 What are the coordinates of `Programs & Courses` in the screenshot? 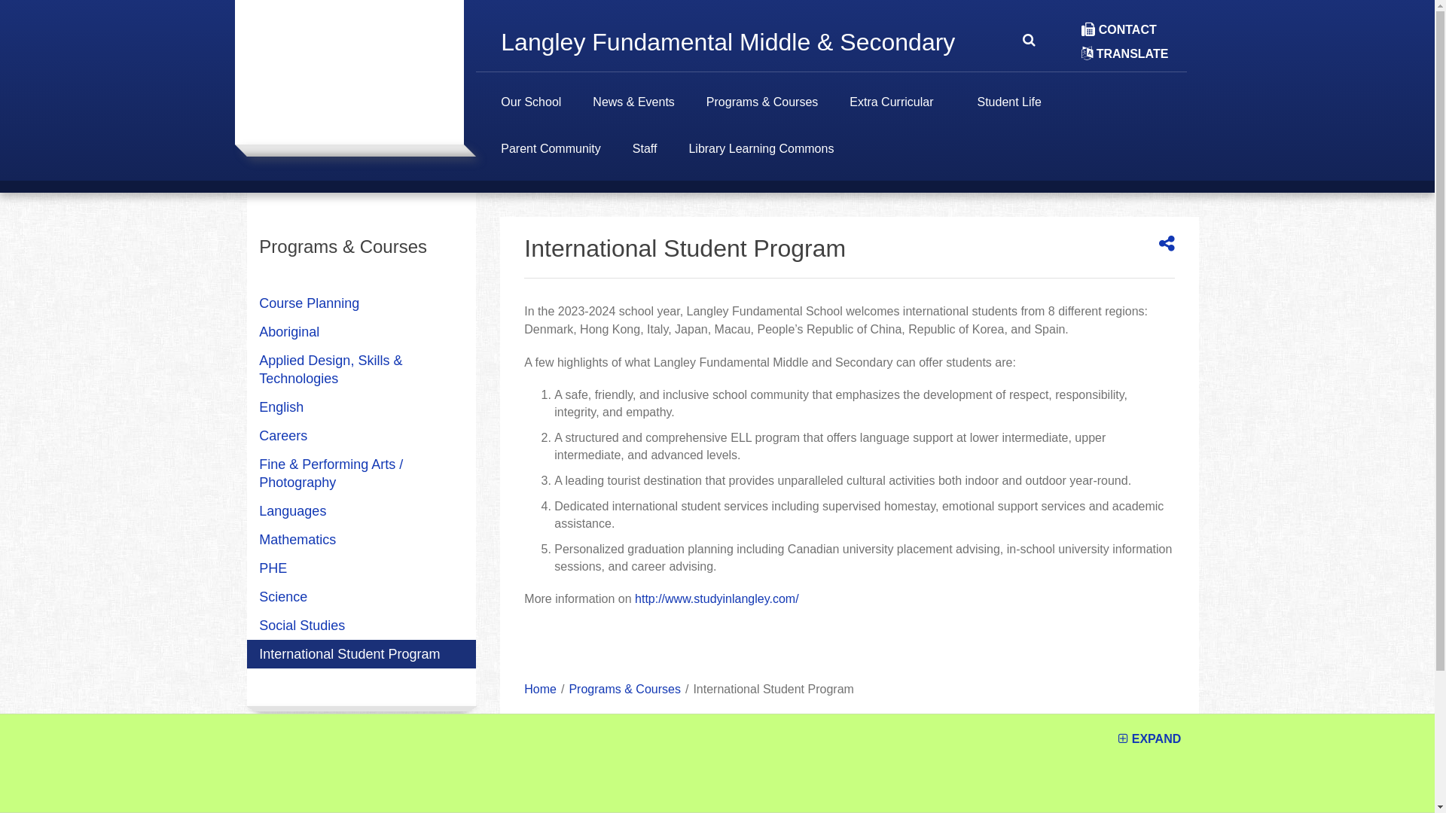 It's located at (625, 690).